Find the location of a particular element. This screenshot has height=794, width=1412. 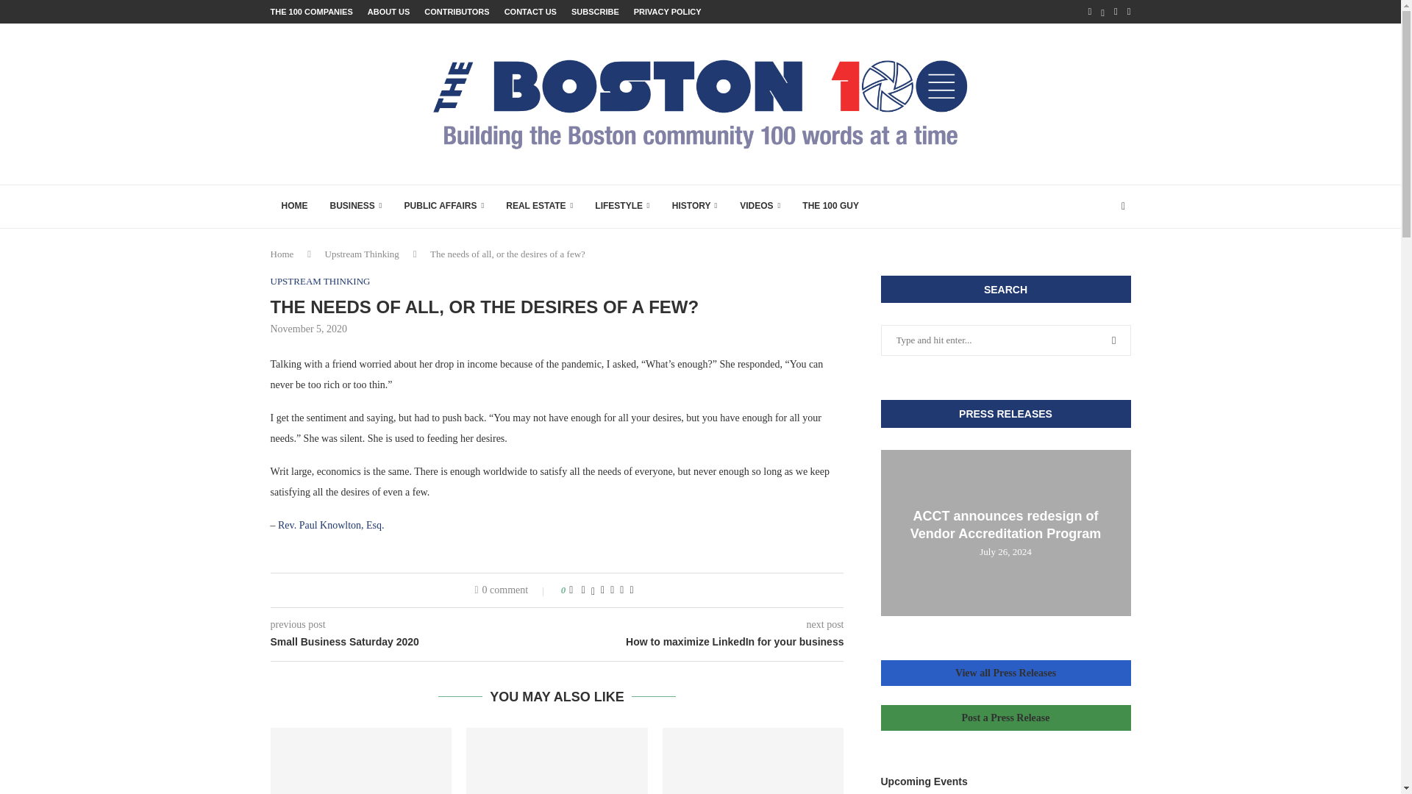

LIFESTYLE is located at coordinates (622, 206).